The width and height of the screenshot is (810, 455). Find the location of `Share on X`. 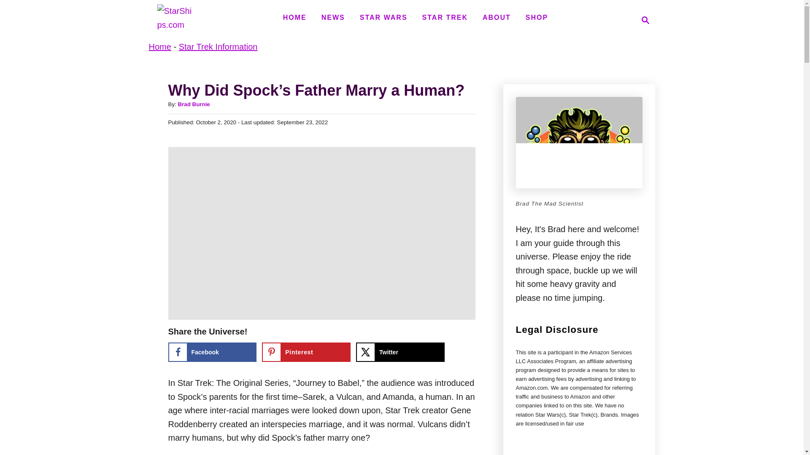

Share on X is located at coordinates (193, 104).